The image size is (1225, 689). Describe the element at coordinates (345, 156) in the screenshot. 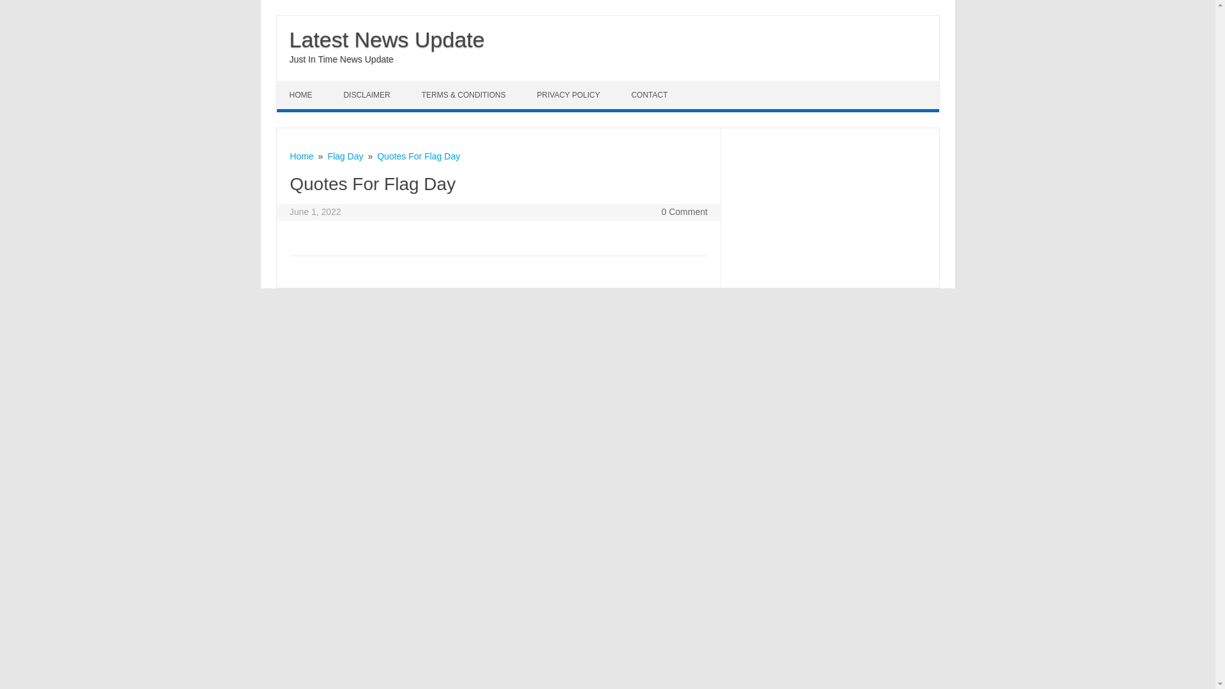

I see `Flag Day` at that location.